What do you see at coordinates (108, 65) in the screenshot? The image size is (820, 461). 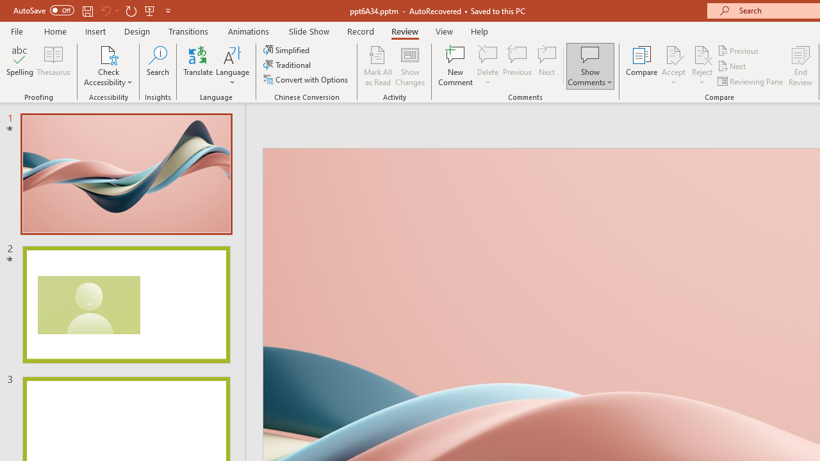 I see `Check Accessibility` at bounding box center [108, 65].